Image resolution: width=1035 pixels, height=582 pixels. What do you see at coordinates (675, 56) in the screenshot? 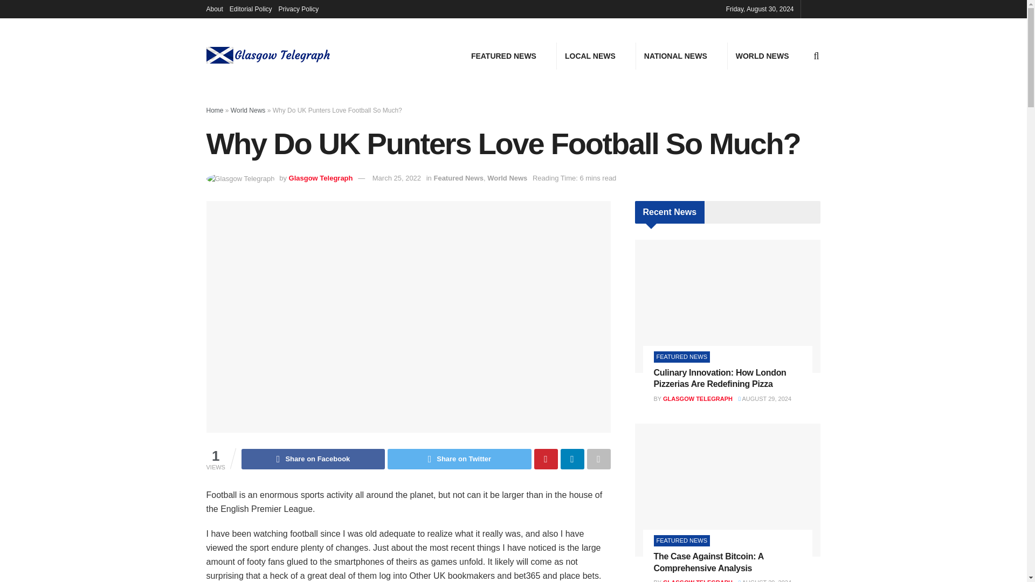
I see `NATIONAL NEWS` at bounding box center [675, 56].